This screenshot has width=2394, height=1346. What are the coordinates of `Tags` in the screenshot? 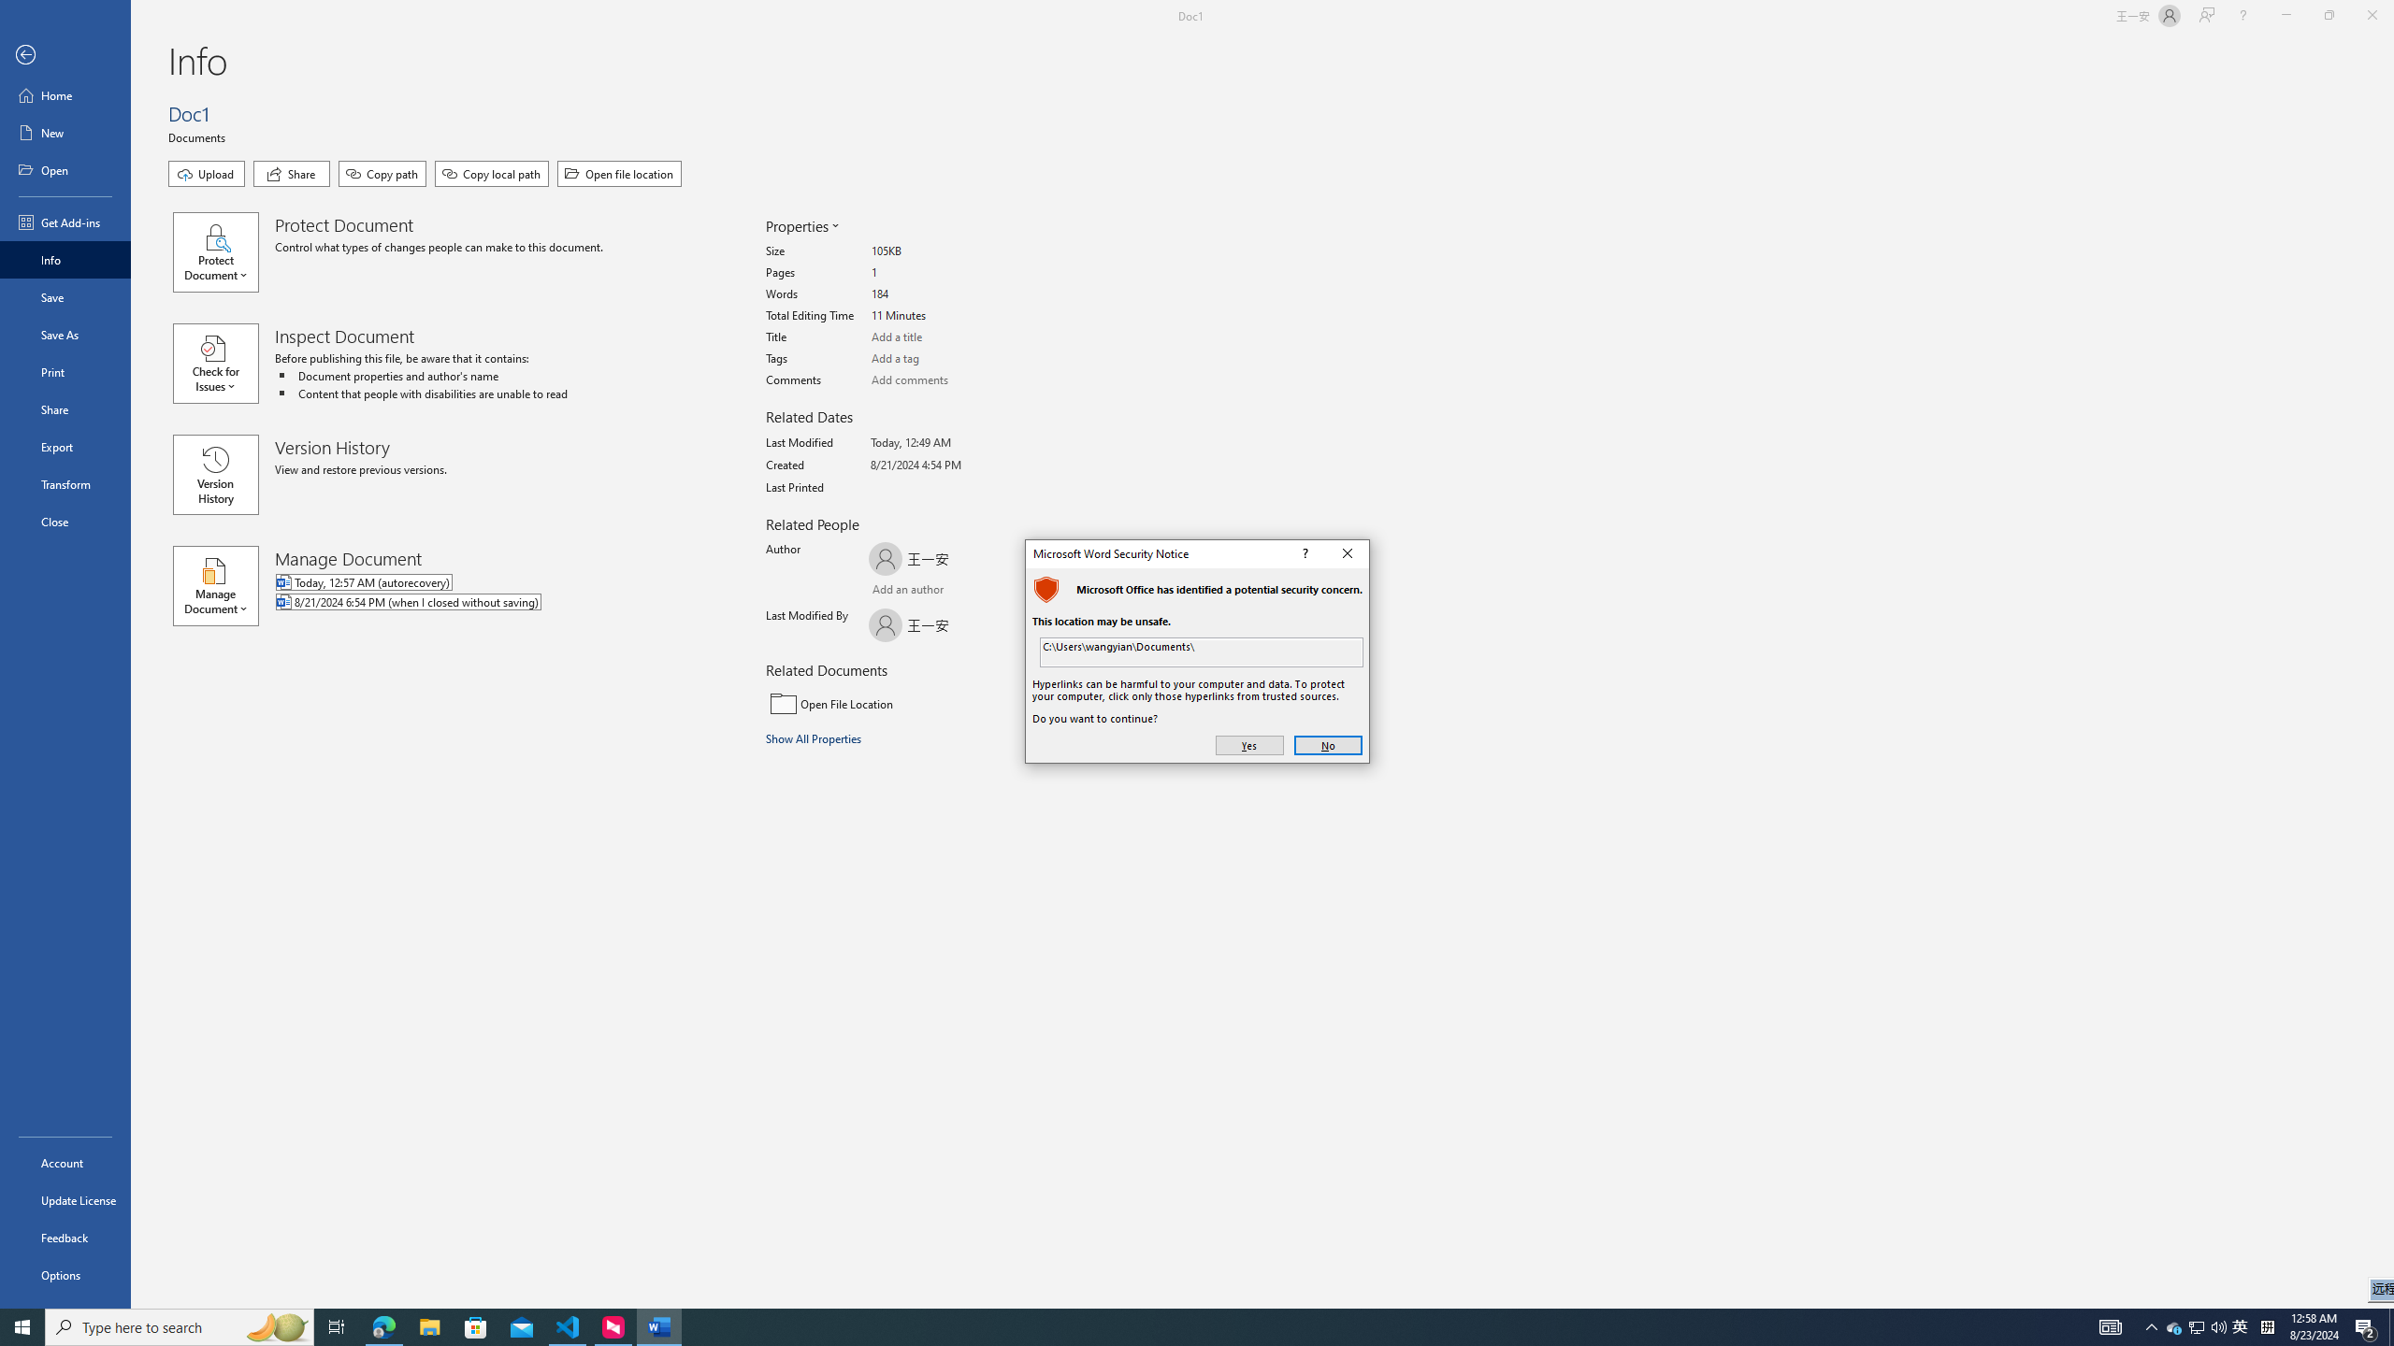 It's located at (942, 359).